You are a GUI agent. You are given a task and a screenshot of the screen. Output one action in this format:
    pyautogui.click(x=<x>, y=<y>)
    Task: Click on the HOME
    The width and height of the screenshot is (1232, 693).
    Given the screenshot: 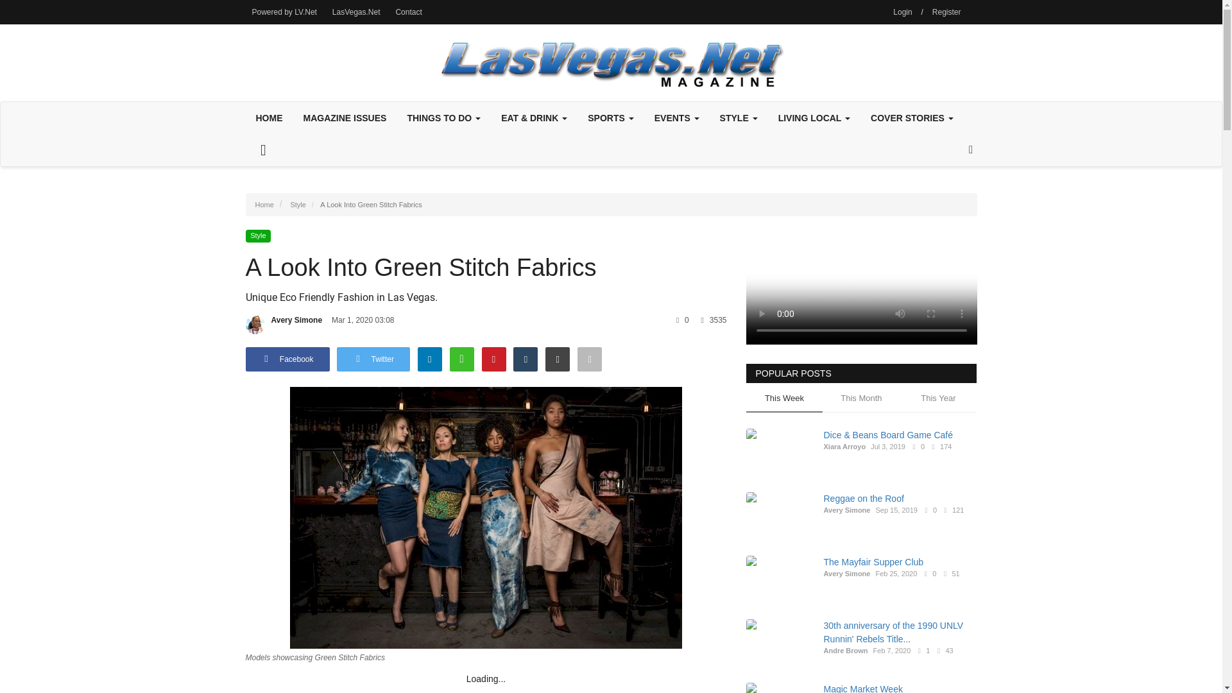 What is the action you would take?
    pyautogui.click(x=269, y=118)
    